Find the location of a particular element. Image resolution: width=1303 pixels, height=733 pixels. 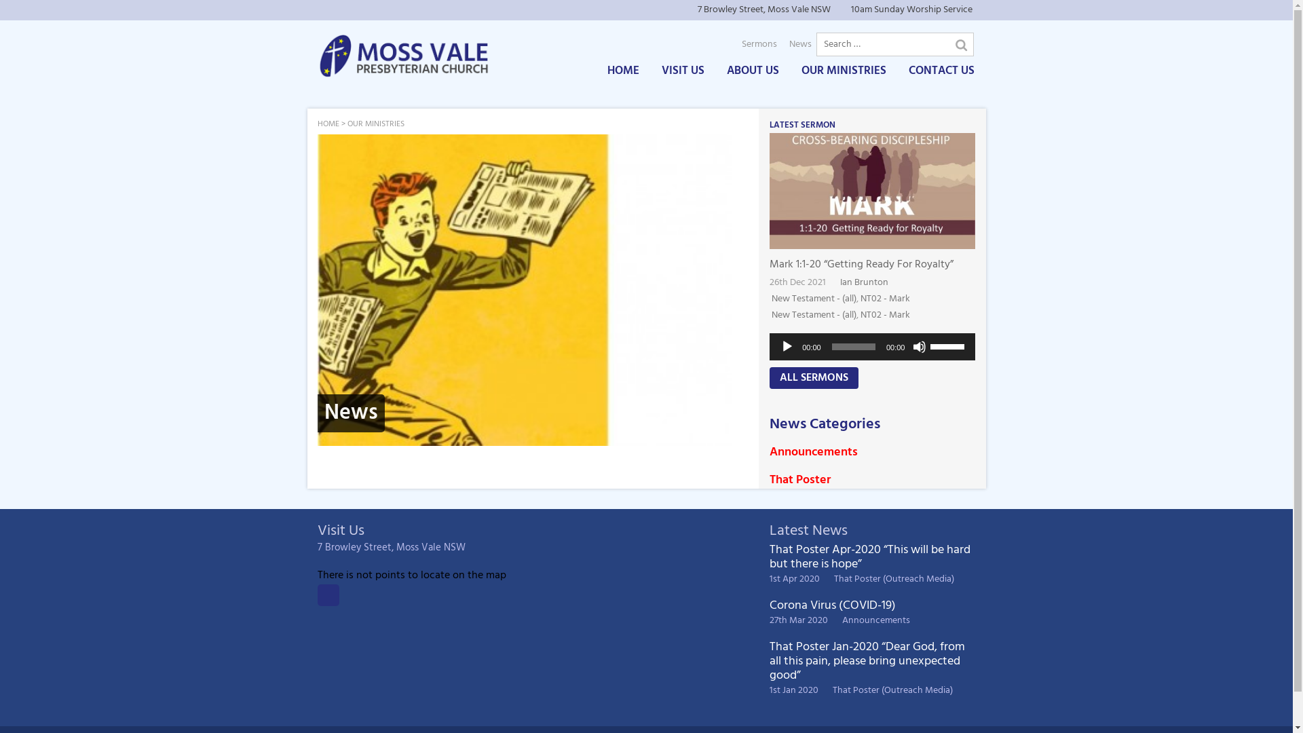

Search is located at coordinates (962, 45).